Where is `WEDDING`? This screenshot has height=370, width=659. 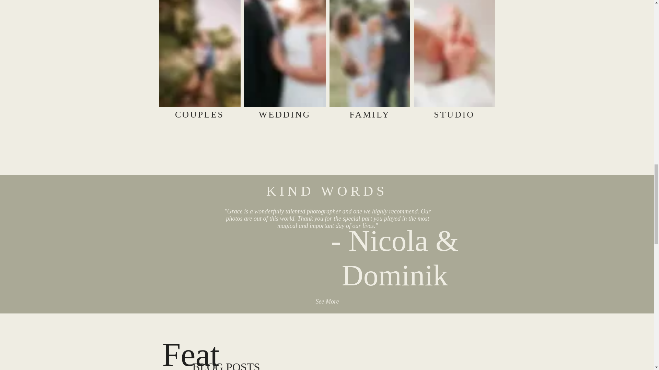 WEDDING is located at coordinates (285, 114).